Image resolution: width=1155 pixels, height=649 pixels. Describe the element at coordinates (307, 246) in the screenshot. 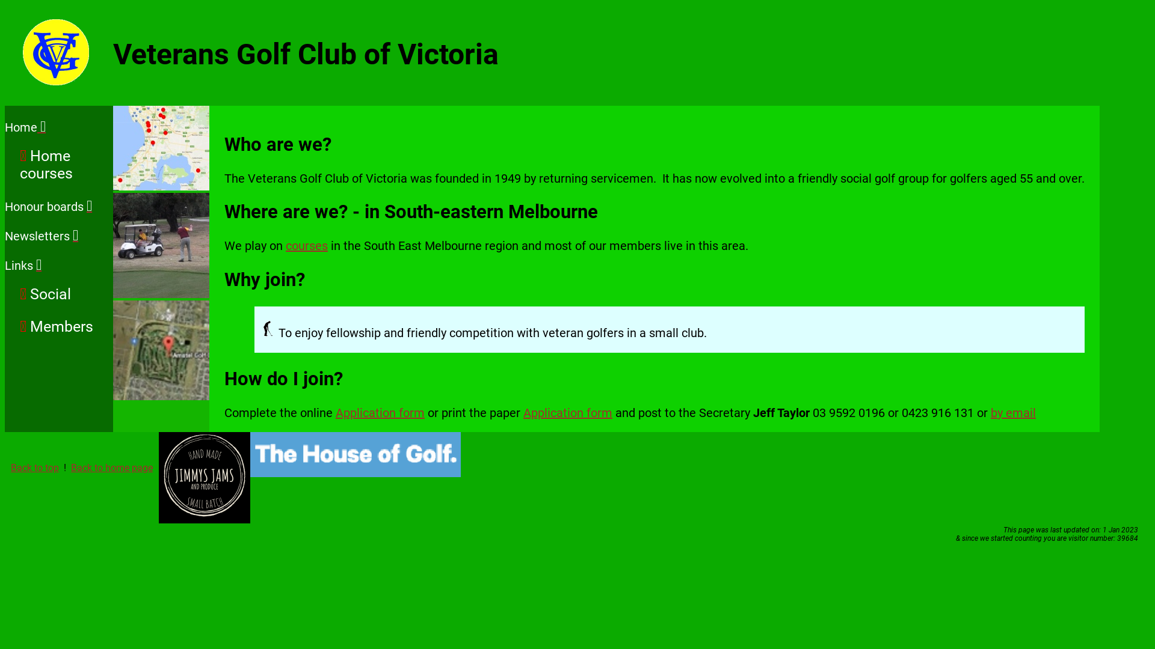

I see `courses` at that location.